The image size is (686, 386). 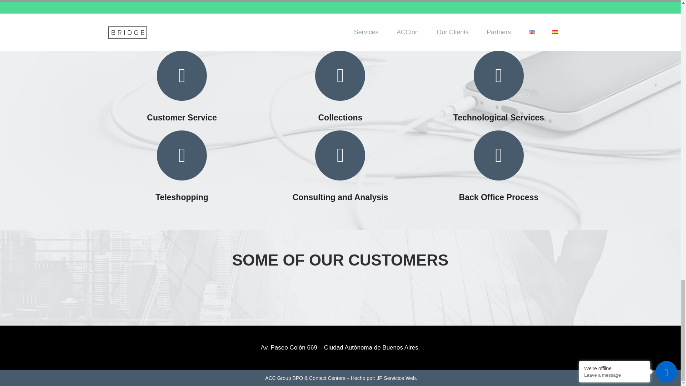 What do you see at coordinates (340, 197) in the screenshot?
I see `Consulting and Analysis` at bounding box center [340, 197].